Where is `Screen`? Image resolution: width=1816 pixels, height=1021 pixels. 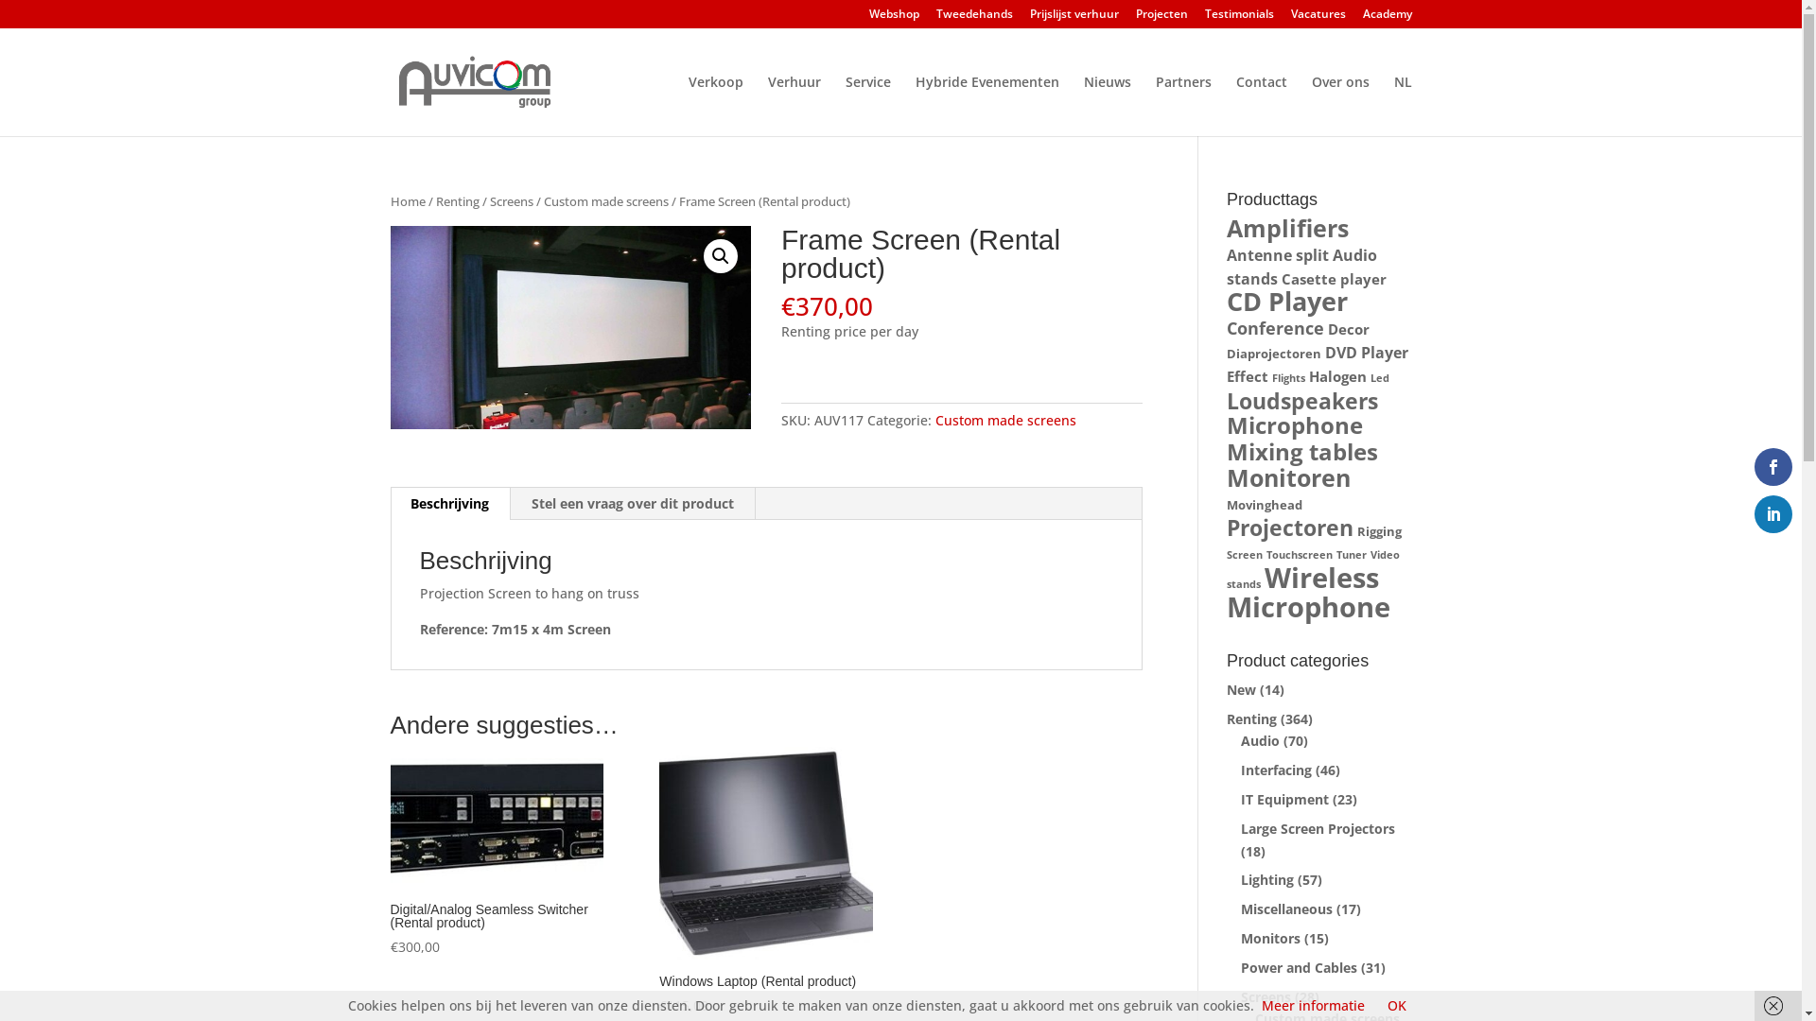
Screen is located at coordinates (1245, 555).